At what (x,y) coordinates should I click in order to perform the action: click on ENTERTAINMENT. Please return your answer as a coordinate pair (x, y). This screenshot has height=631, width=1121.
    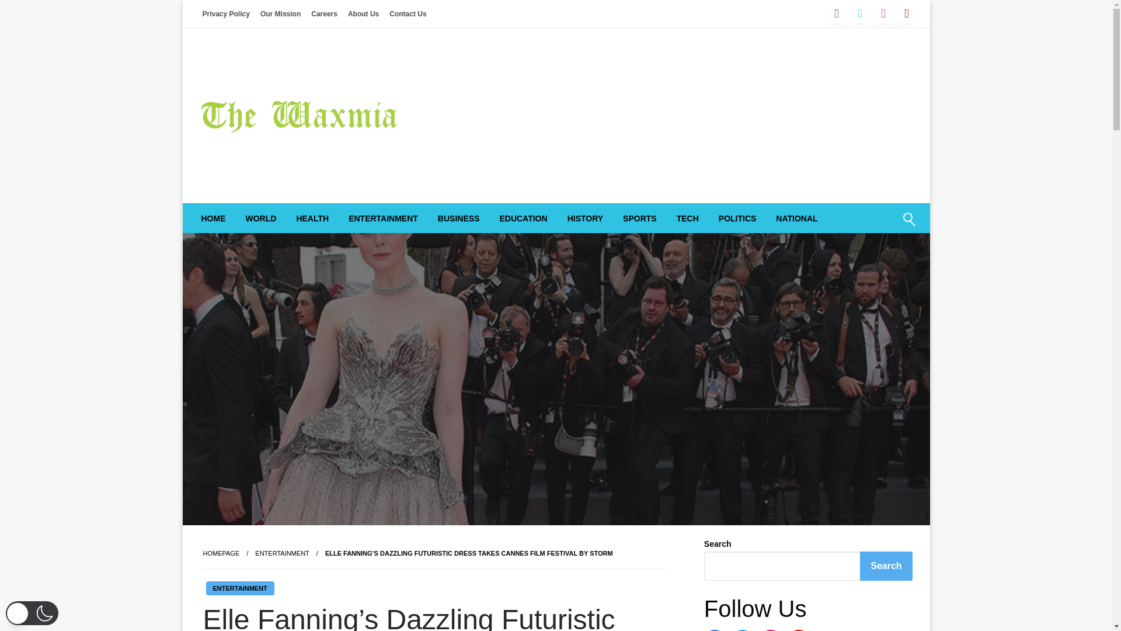
    Looking at the image, I should click on (239, 588).